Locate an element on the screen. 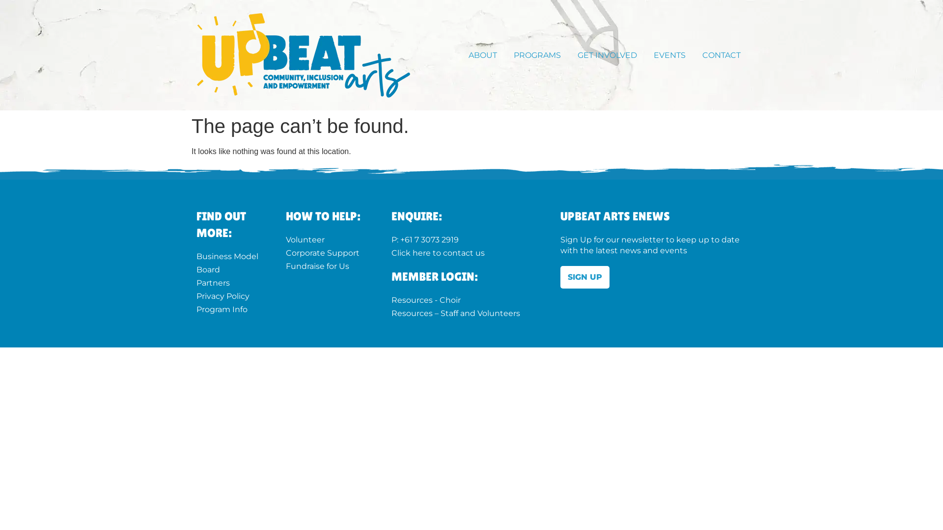 This screenshot has width=943, height=530. Fundraise for Us is located at coordinates (329, 266).